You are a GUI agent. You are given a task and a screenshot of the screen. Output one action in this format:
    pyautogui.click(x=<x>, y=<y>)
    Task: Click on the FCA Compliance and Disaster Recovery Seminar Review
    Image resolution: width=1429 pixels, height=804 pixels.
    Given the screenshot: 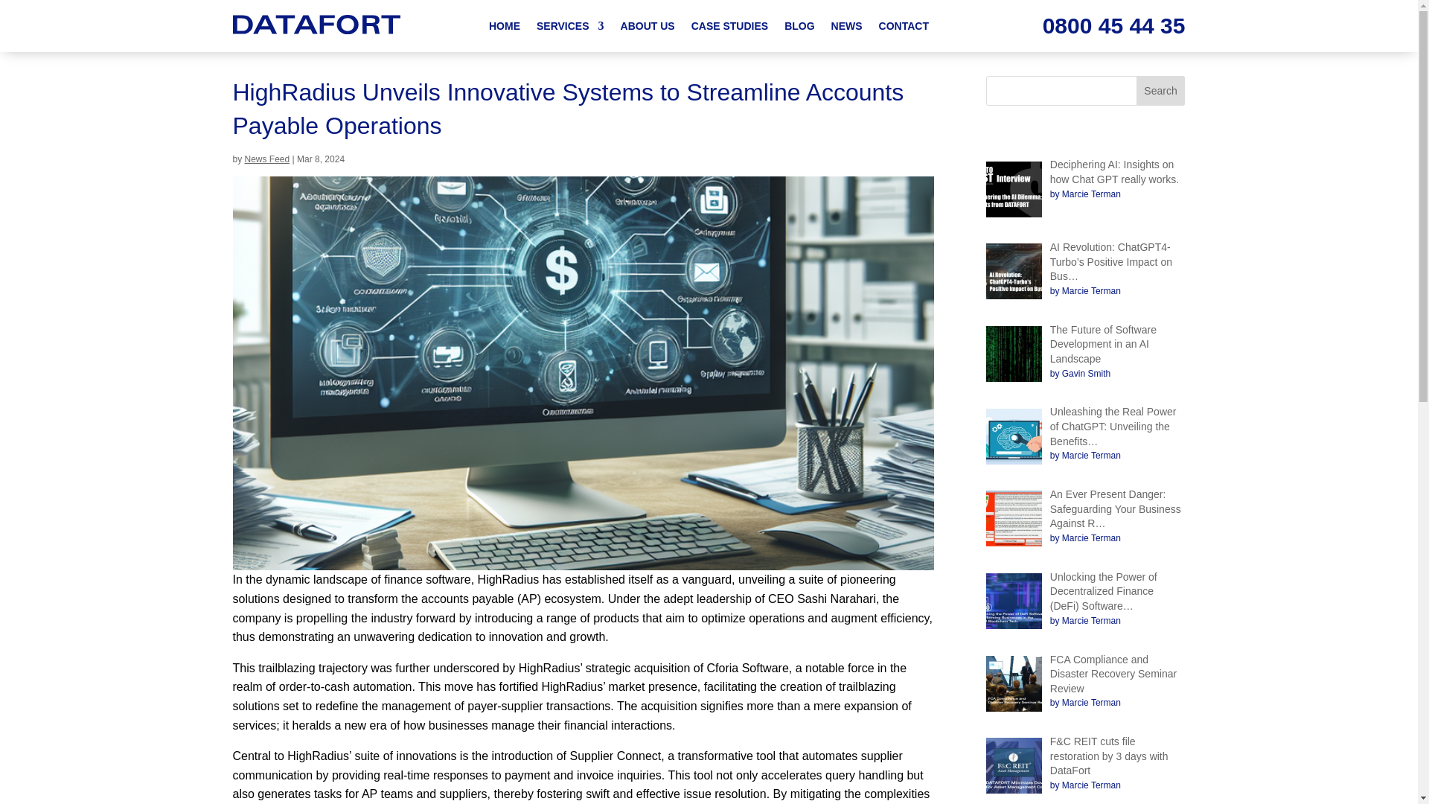 What is the action you would take?
    pyautogui.click(x=1113, y=674)
    